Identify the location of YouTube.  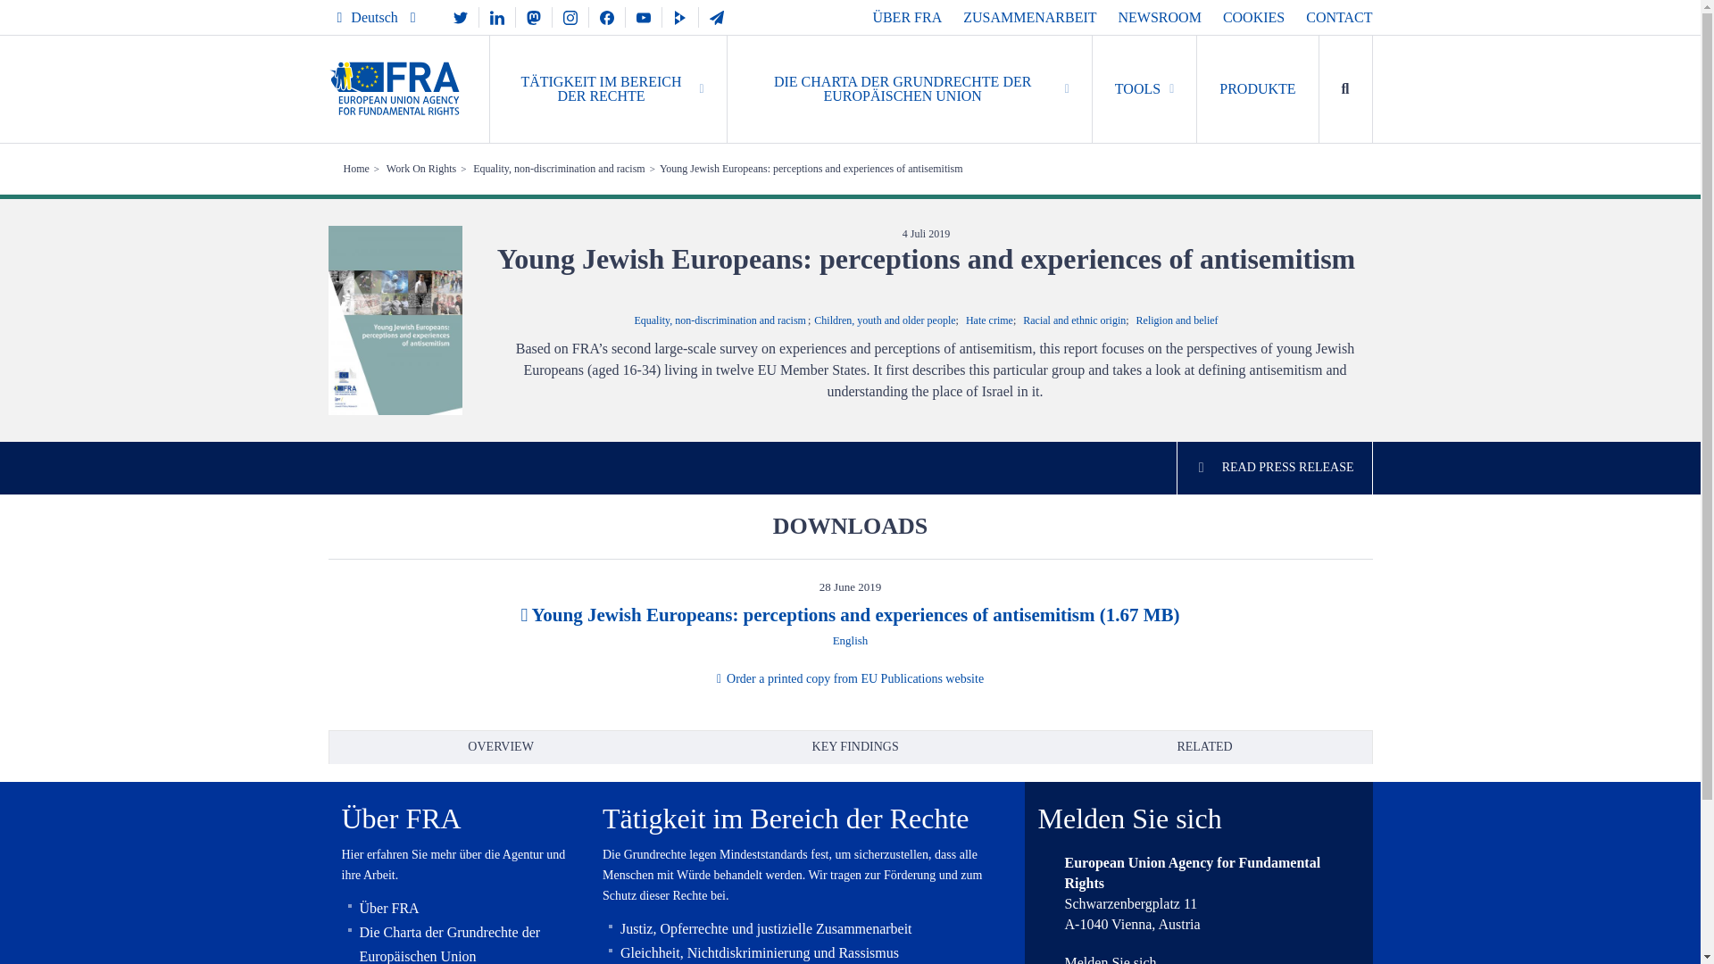
(643, 16).